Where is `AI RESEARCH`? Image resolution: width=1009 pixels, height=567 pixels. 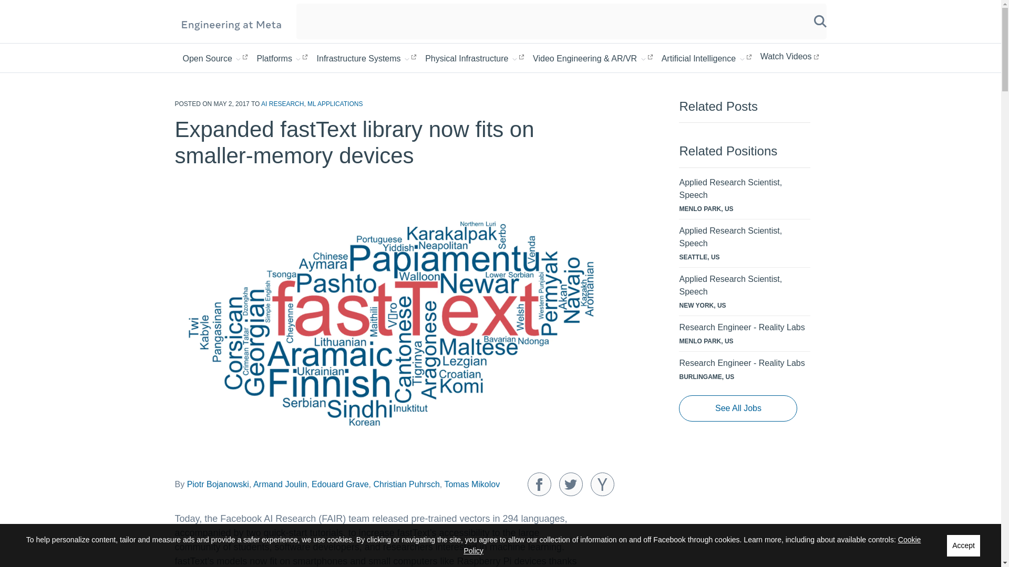 AI RESEARCH is located at coordinates (282, 104).